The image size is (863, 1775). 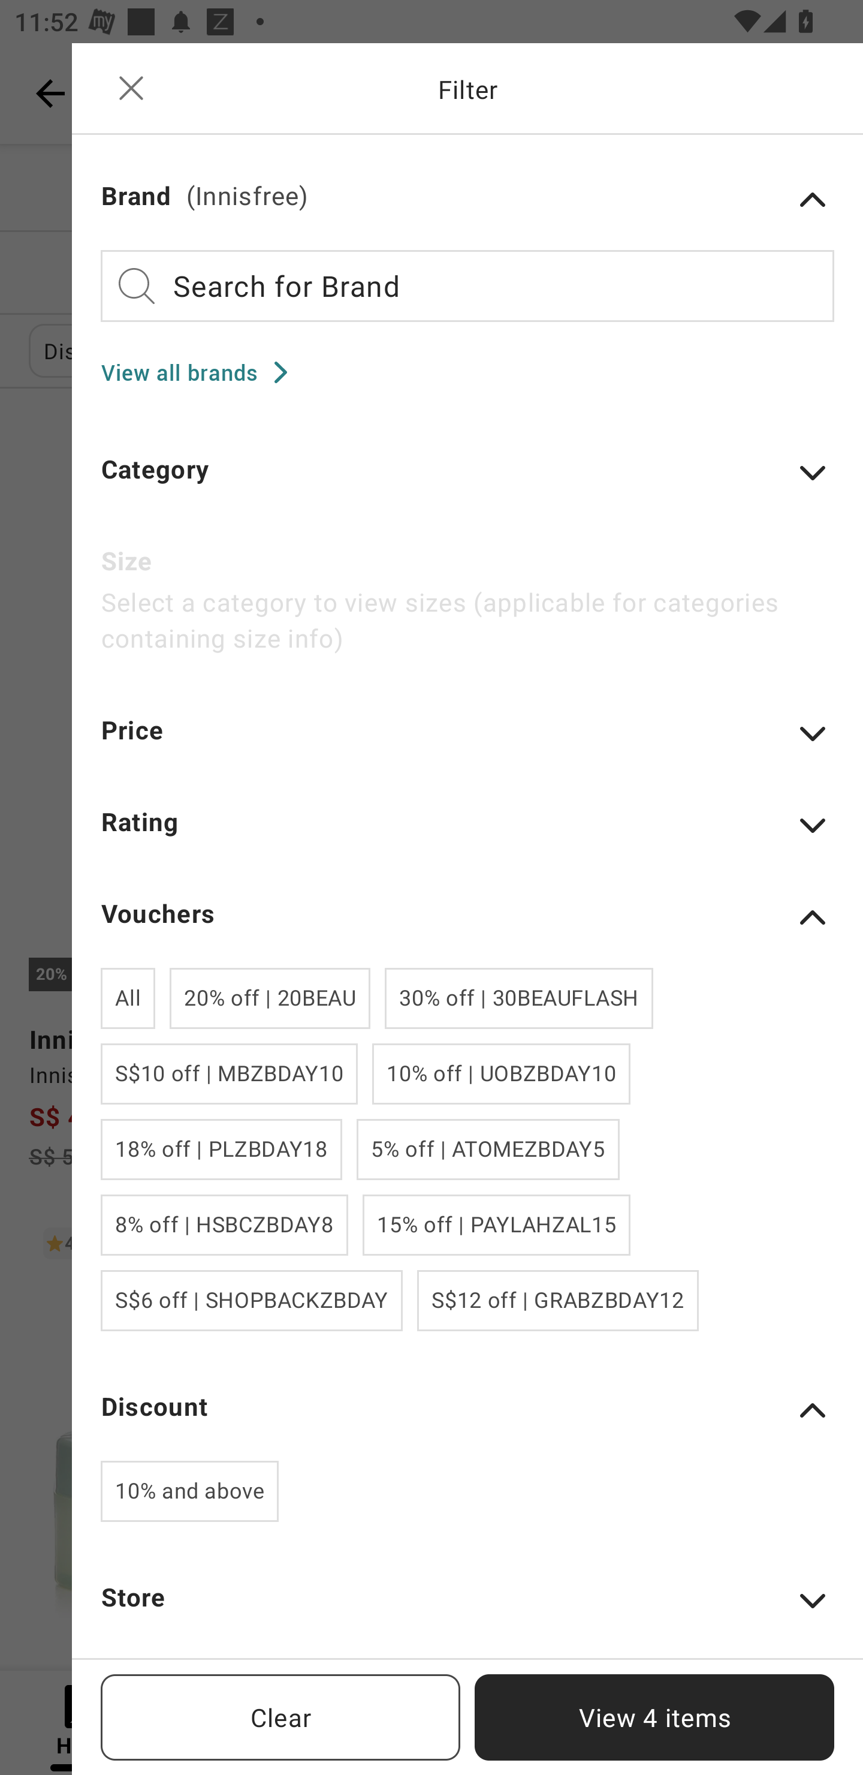 What do you see at coordinates (252, 1301) in the screenshot?
I see `S$6 off | SHOPBACKZBDAY` at bounding box center [252, 1301].